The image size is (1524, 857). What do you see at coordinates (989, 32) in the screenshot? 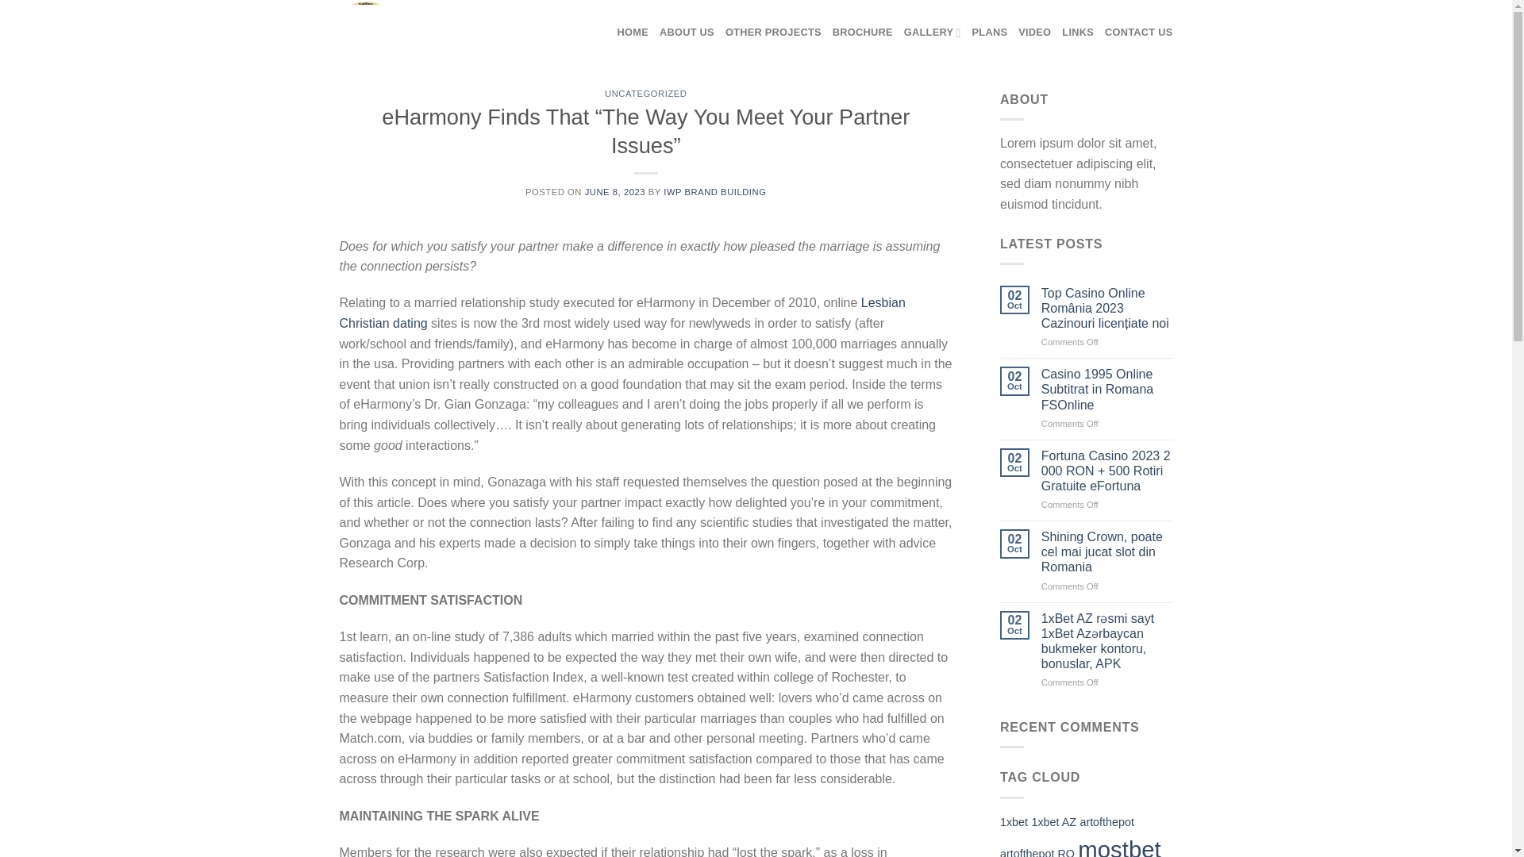
I see `PLANS` at bounding box center [989, 32].